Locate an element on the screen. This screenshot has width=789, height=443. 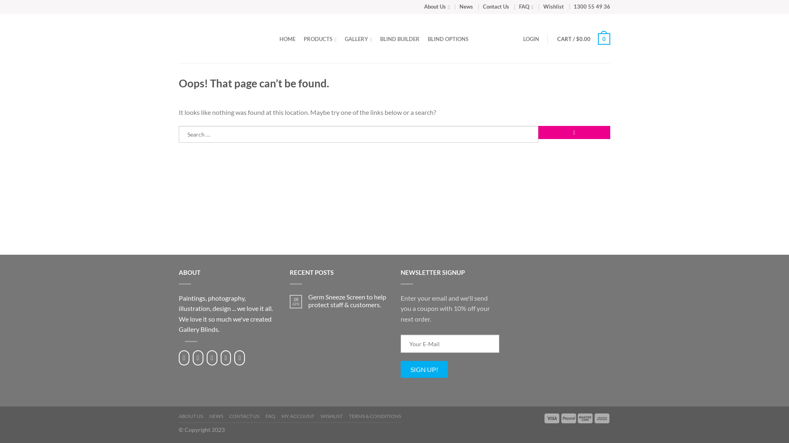
TERMS & CONDITIONS is located at coordinates (375, 418).